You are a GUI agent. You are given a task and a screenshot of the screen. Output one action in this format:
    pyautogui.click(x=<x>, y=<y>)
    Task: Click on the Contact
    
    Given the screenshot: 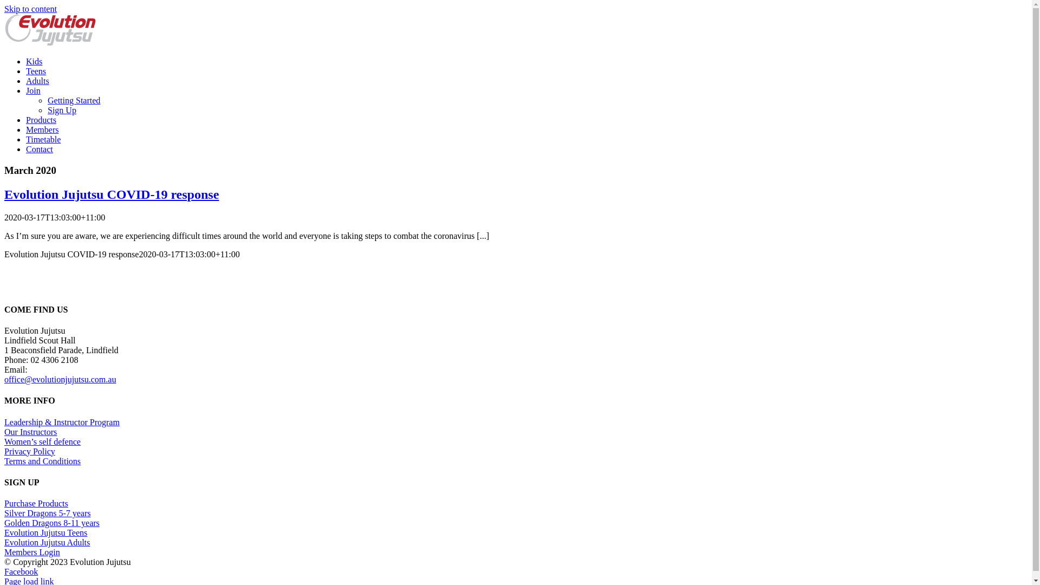 What is the action you would take?
    pyautogui.click(x=40, y=149)
    